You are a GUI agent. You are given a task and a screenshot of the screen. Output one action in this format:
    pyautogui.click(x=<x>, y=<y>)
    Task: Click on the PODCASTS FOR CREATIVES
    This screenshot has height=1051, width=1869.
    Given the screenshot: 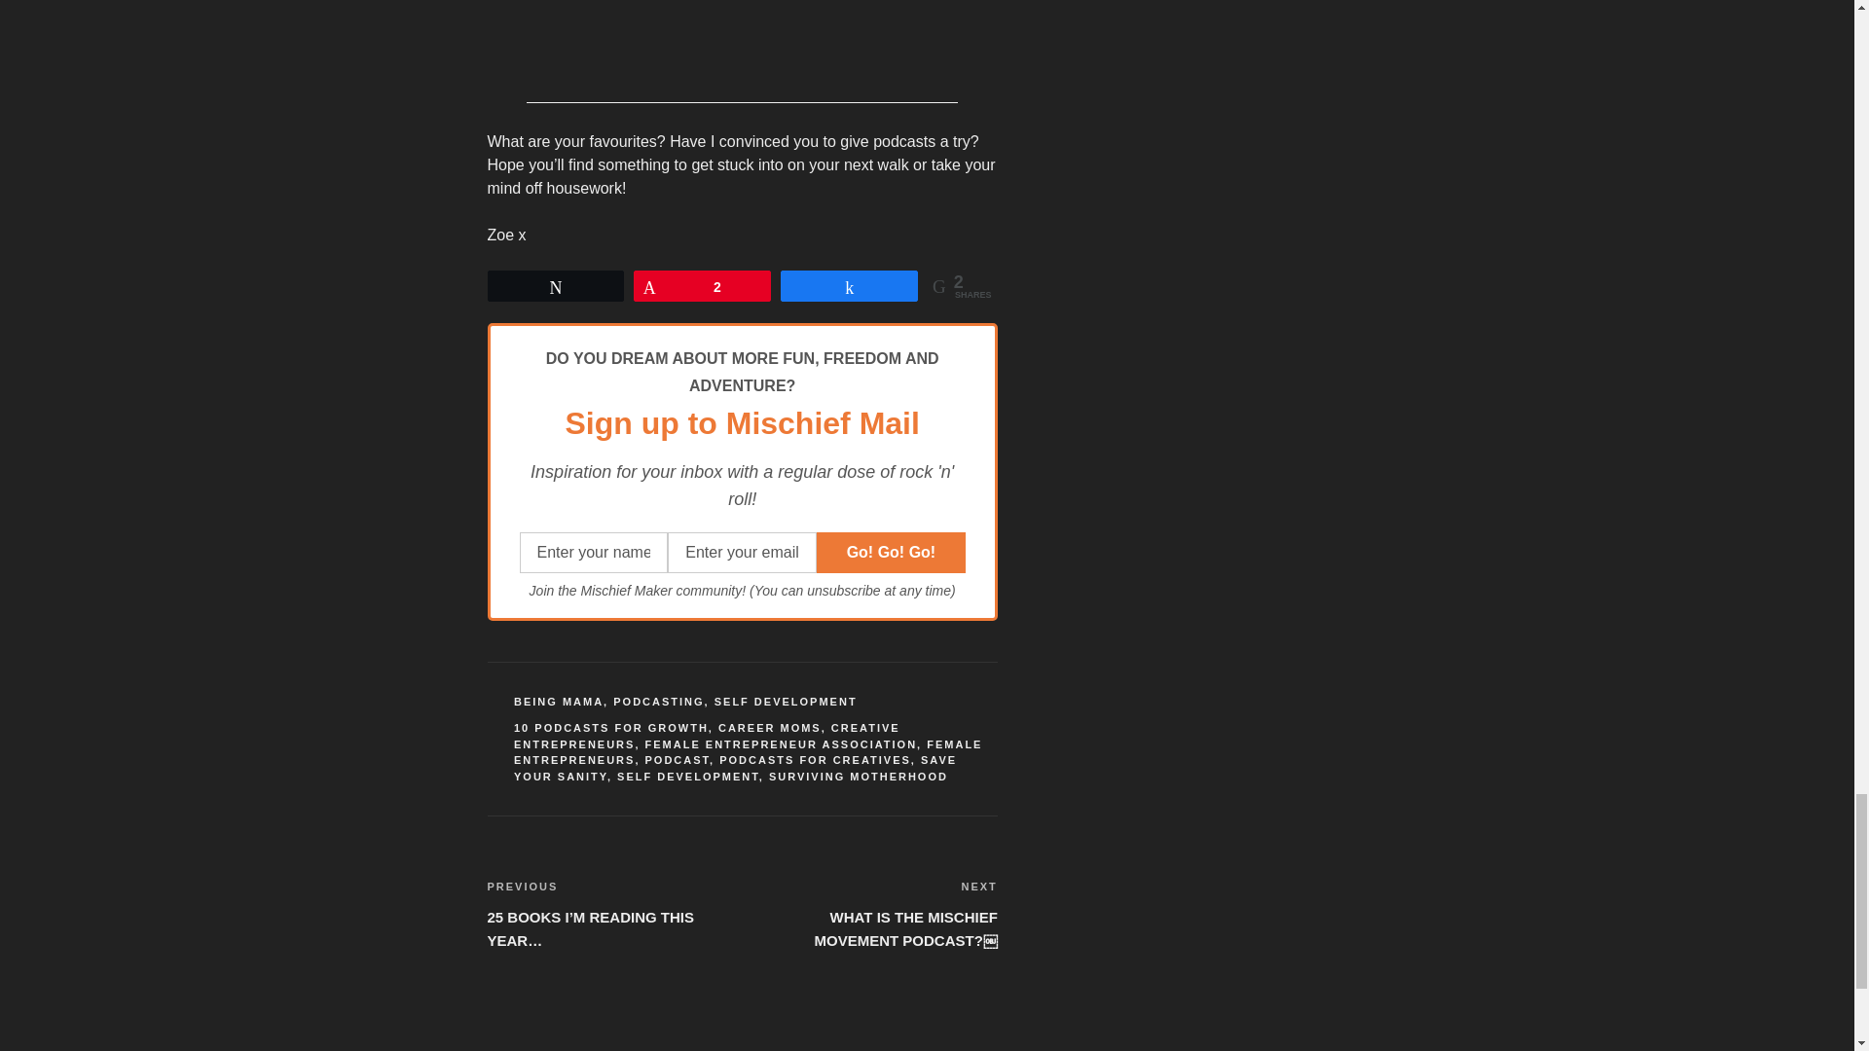 What is the action you would take?
    pyautogui.click(x=816, y=760)
    